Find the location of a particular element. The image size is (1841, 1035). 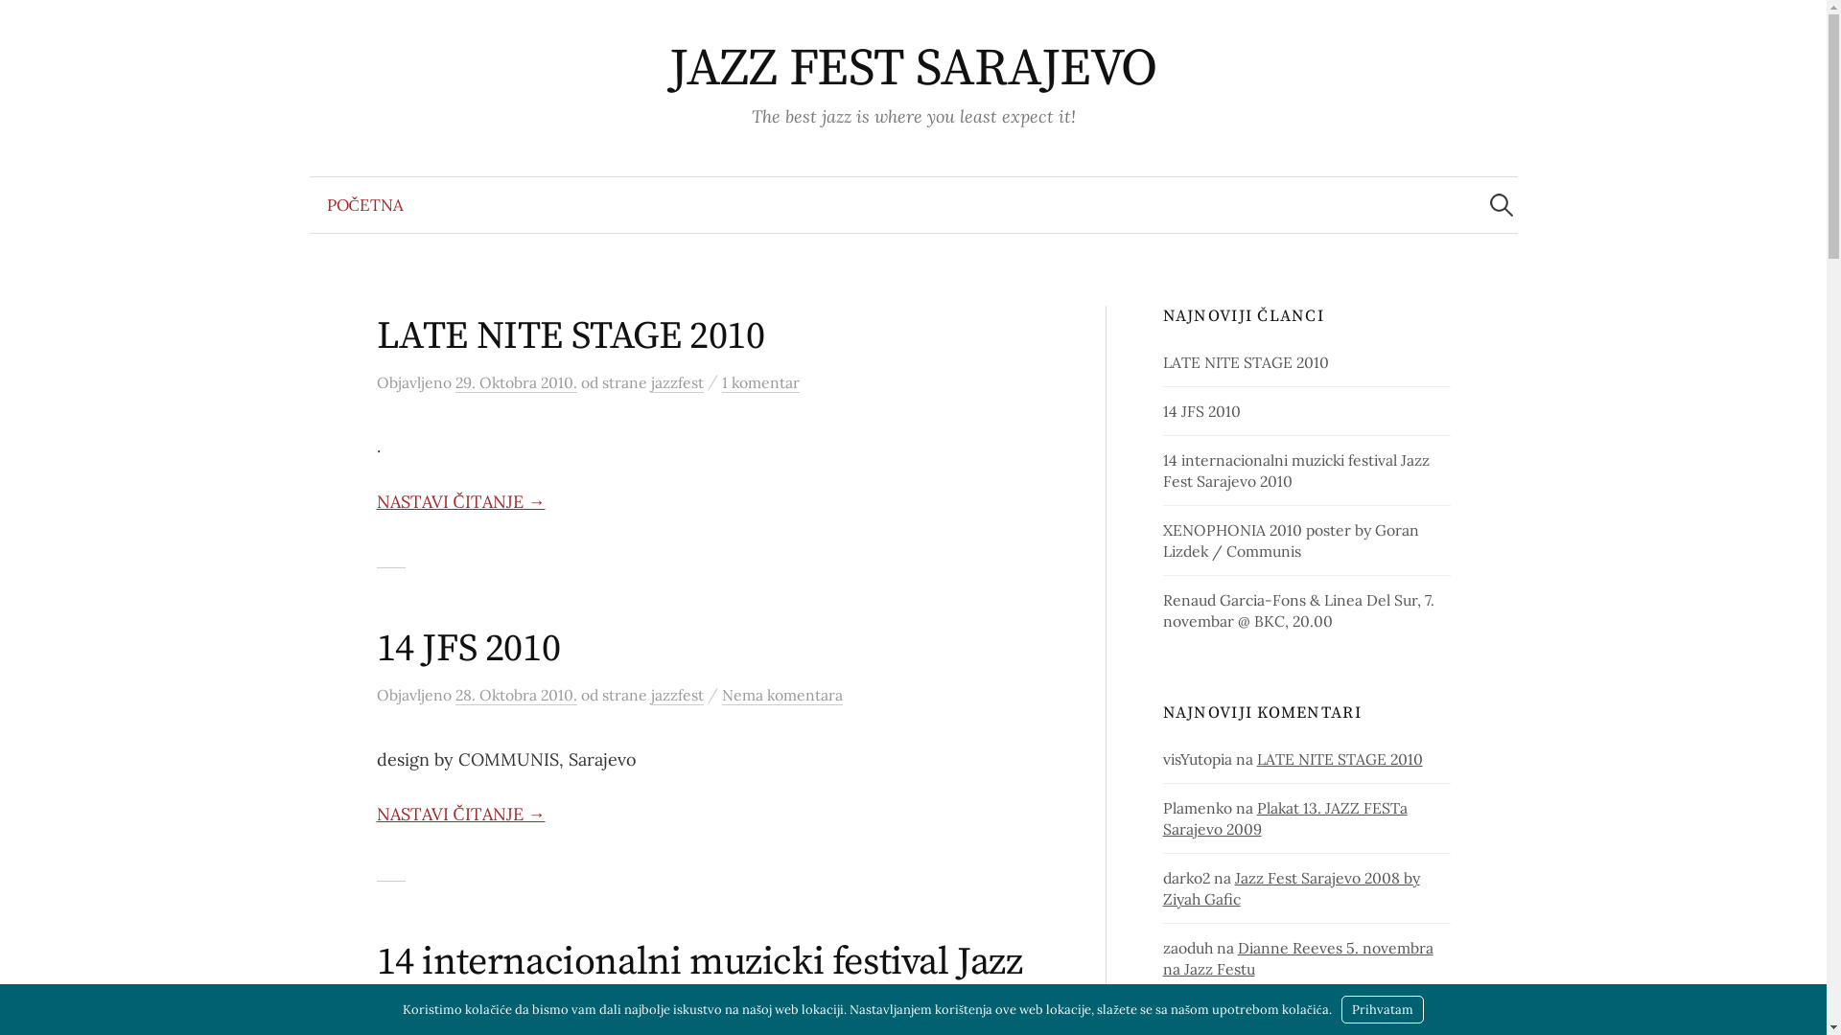

14 JFS 2010 is located at coordinates (1202, 411).